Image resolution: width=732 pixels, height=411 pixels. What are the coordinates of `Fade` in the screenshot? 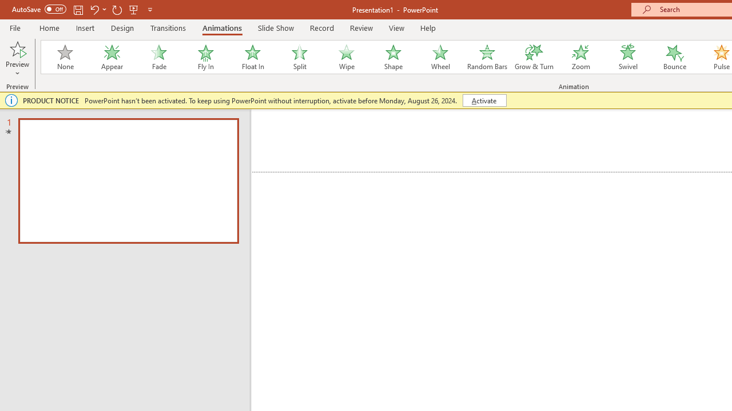 It's located at (158, 57).